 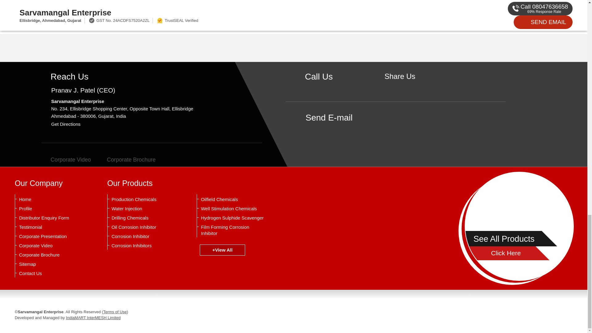 I want to click on Get Directions, so click(x=66, y=124).